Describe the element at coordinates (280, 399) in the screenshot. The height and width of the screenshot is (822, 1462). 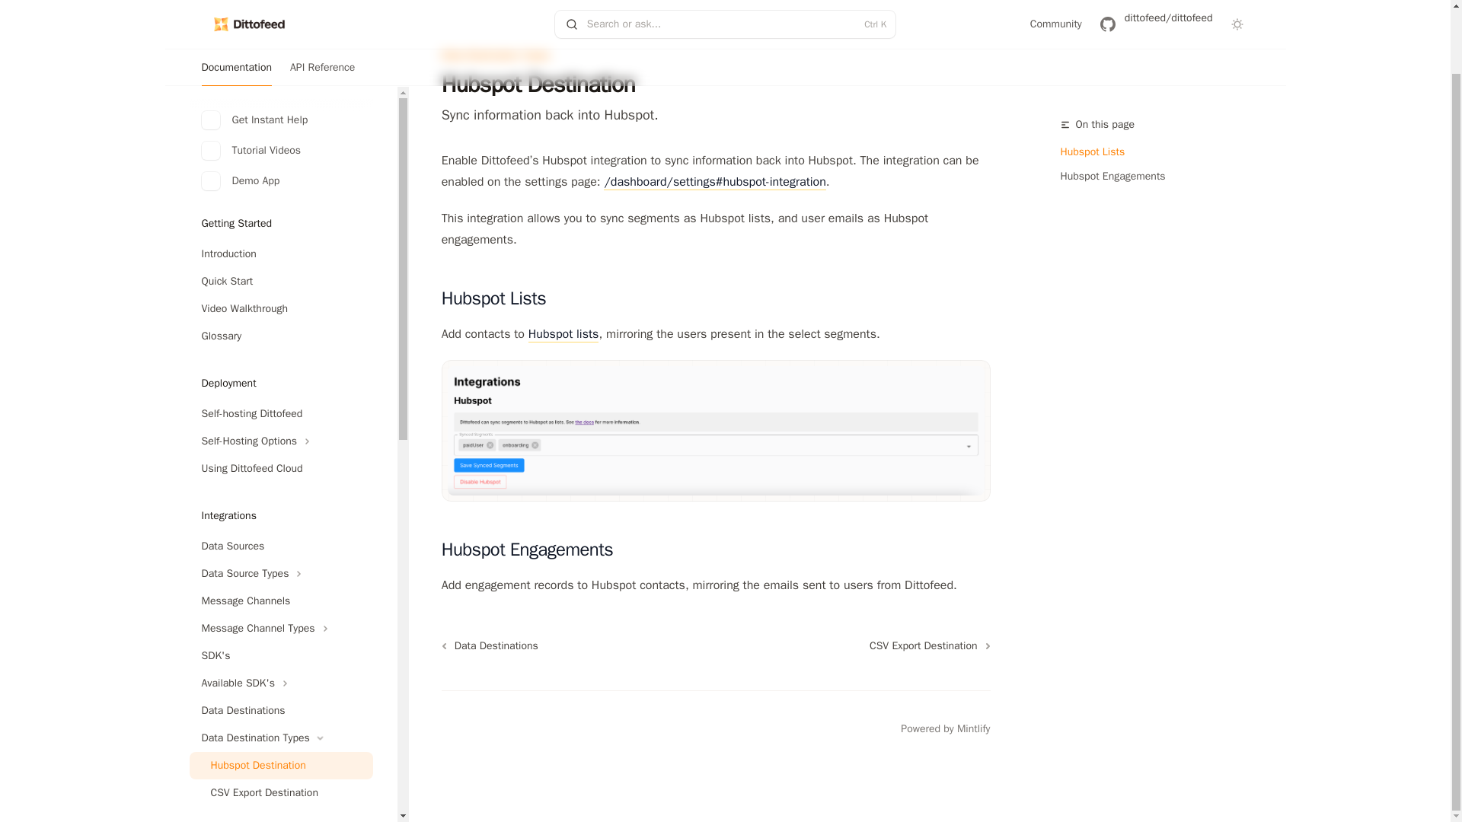
I see `Using Dittofeed Cloud` at that location.